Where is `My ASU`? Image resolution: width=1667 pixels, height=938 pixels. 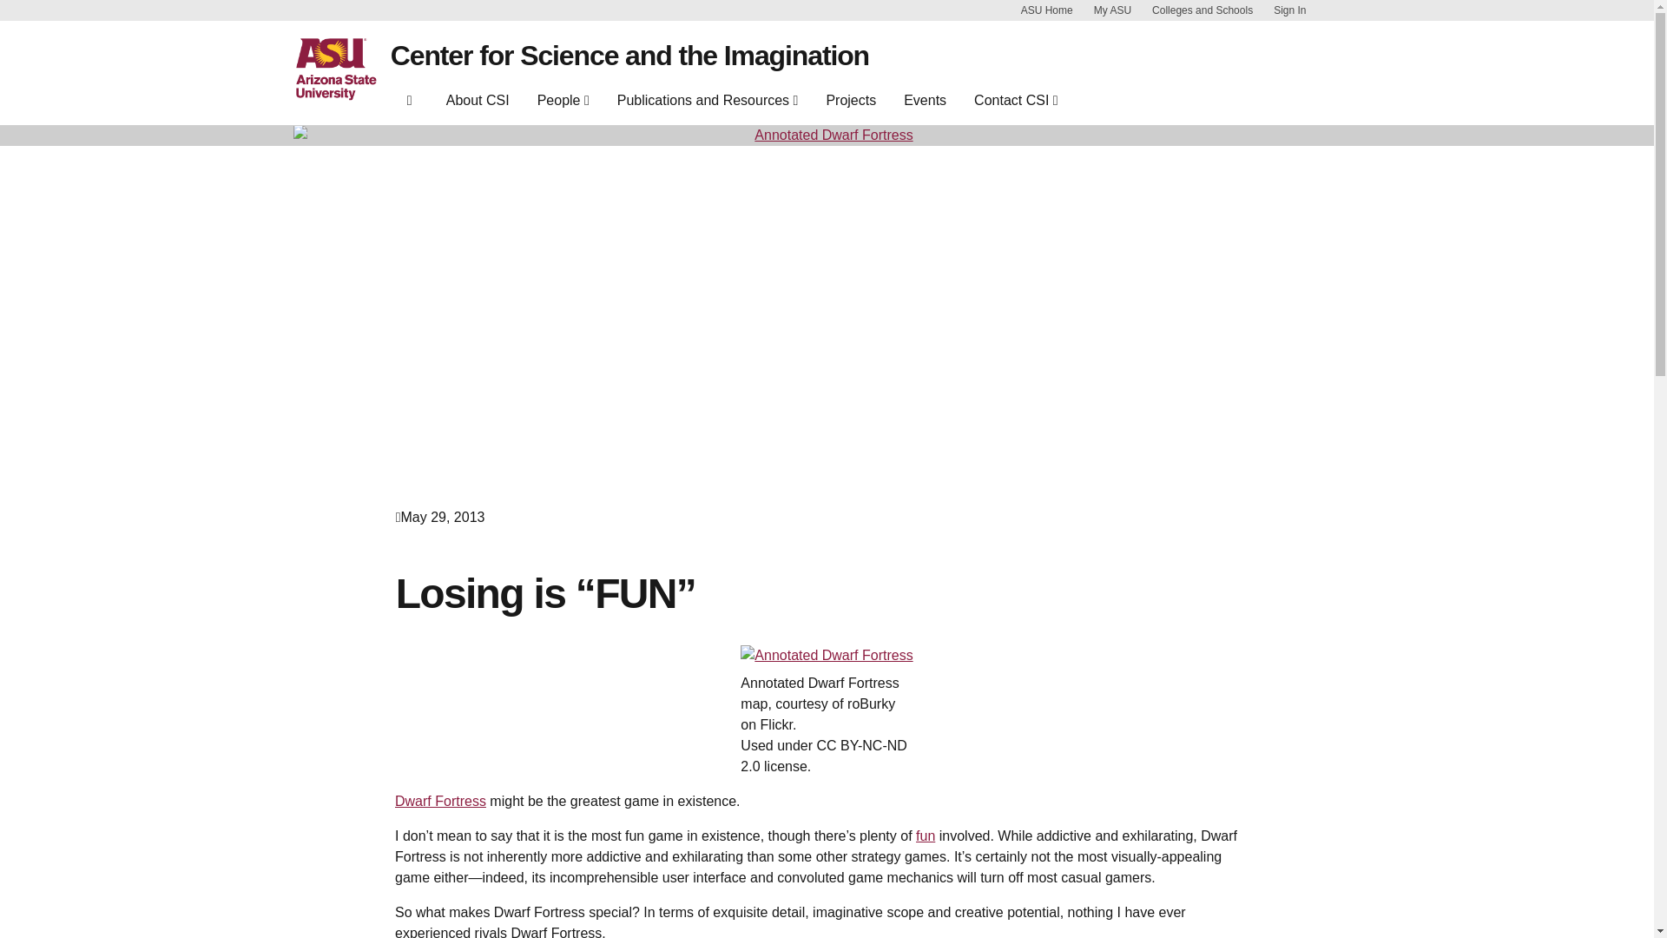 My ASU is located at coordinates (1112, 10).